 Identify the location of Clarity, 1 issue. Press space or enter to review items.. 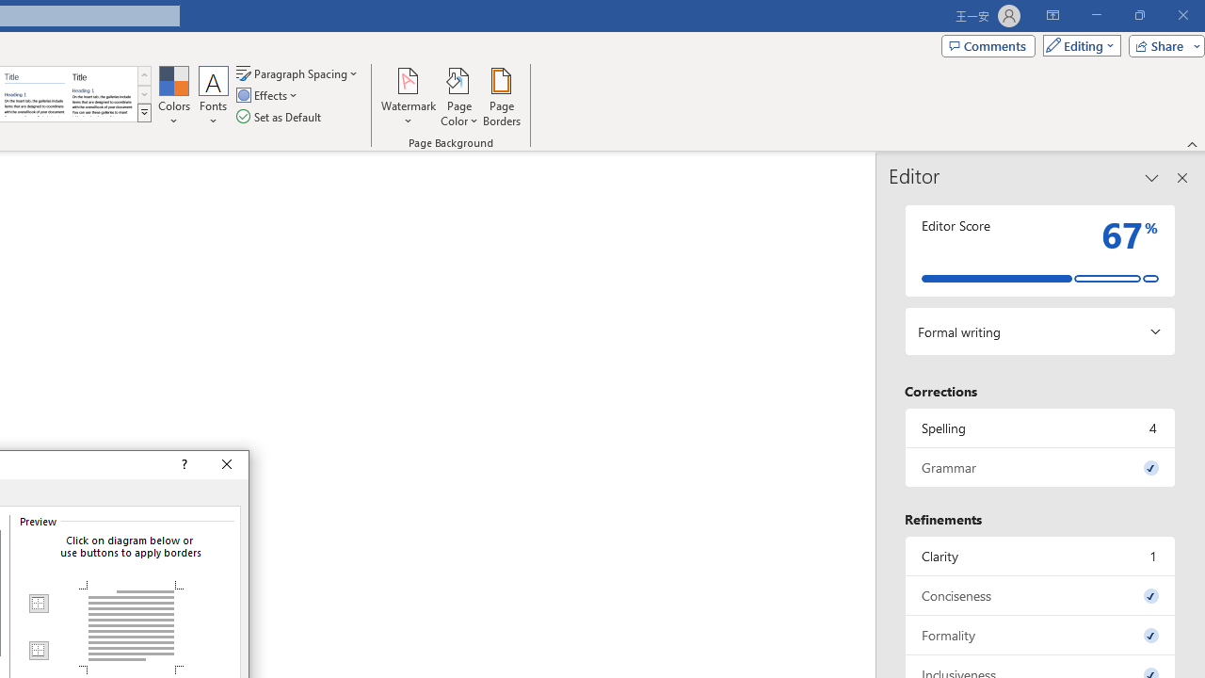
(1040, 556).